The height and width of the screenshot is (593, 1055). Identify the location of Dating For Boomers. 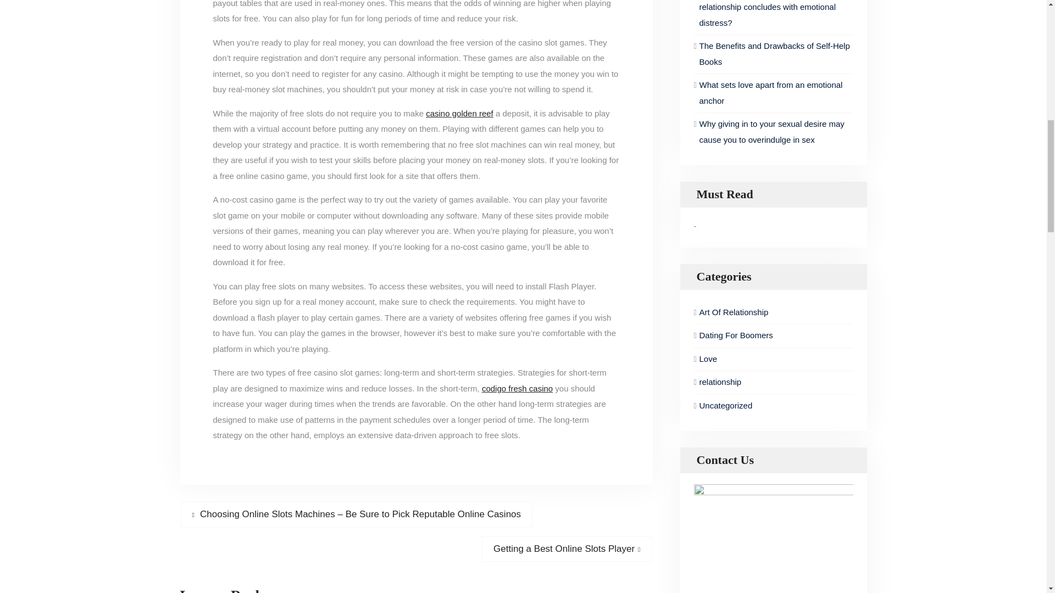
(762, 313).